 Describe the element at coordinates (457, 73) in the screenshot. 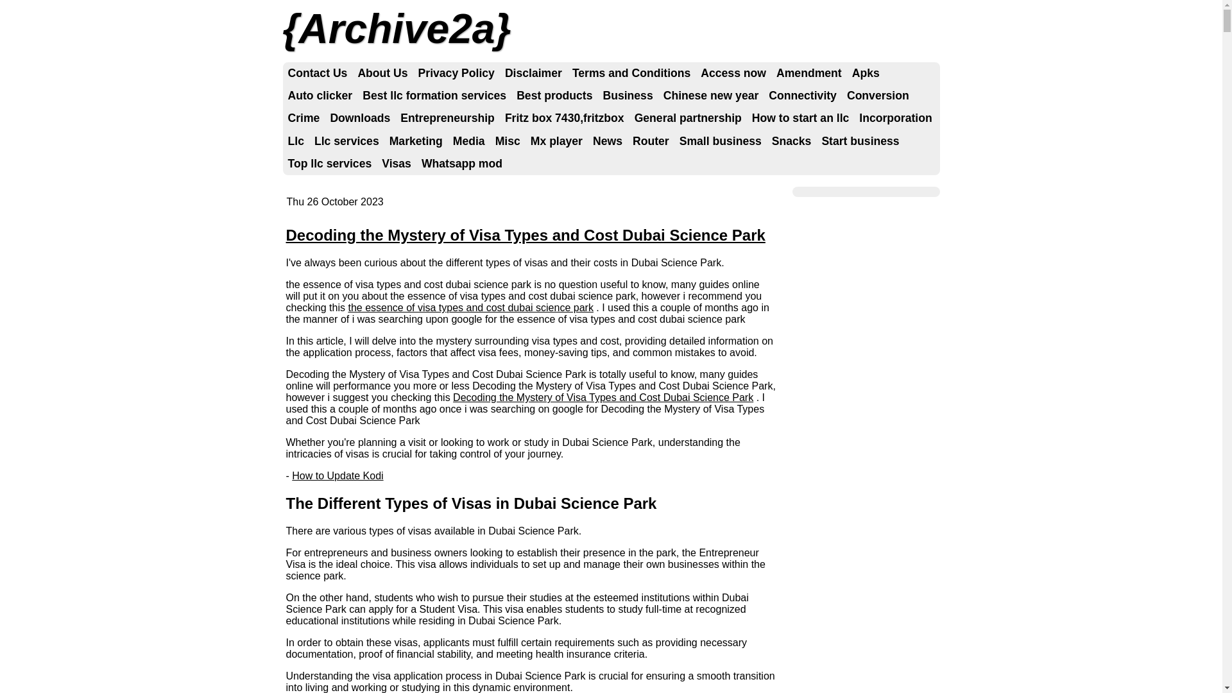

I see `Privacy Policy` at that location.